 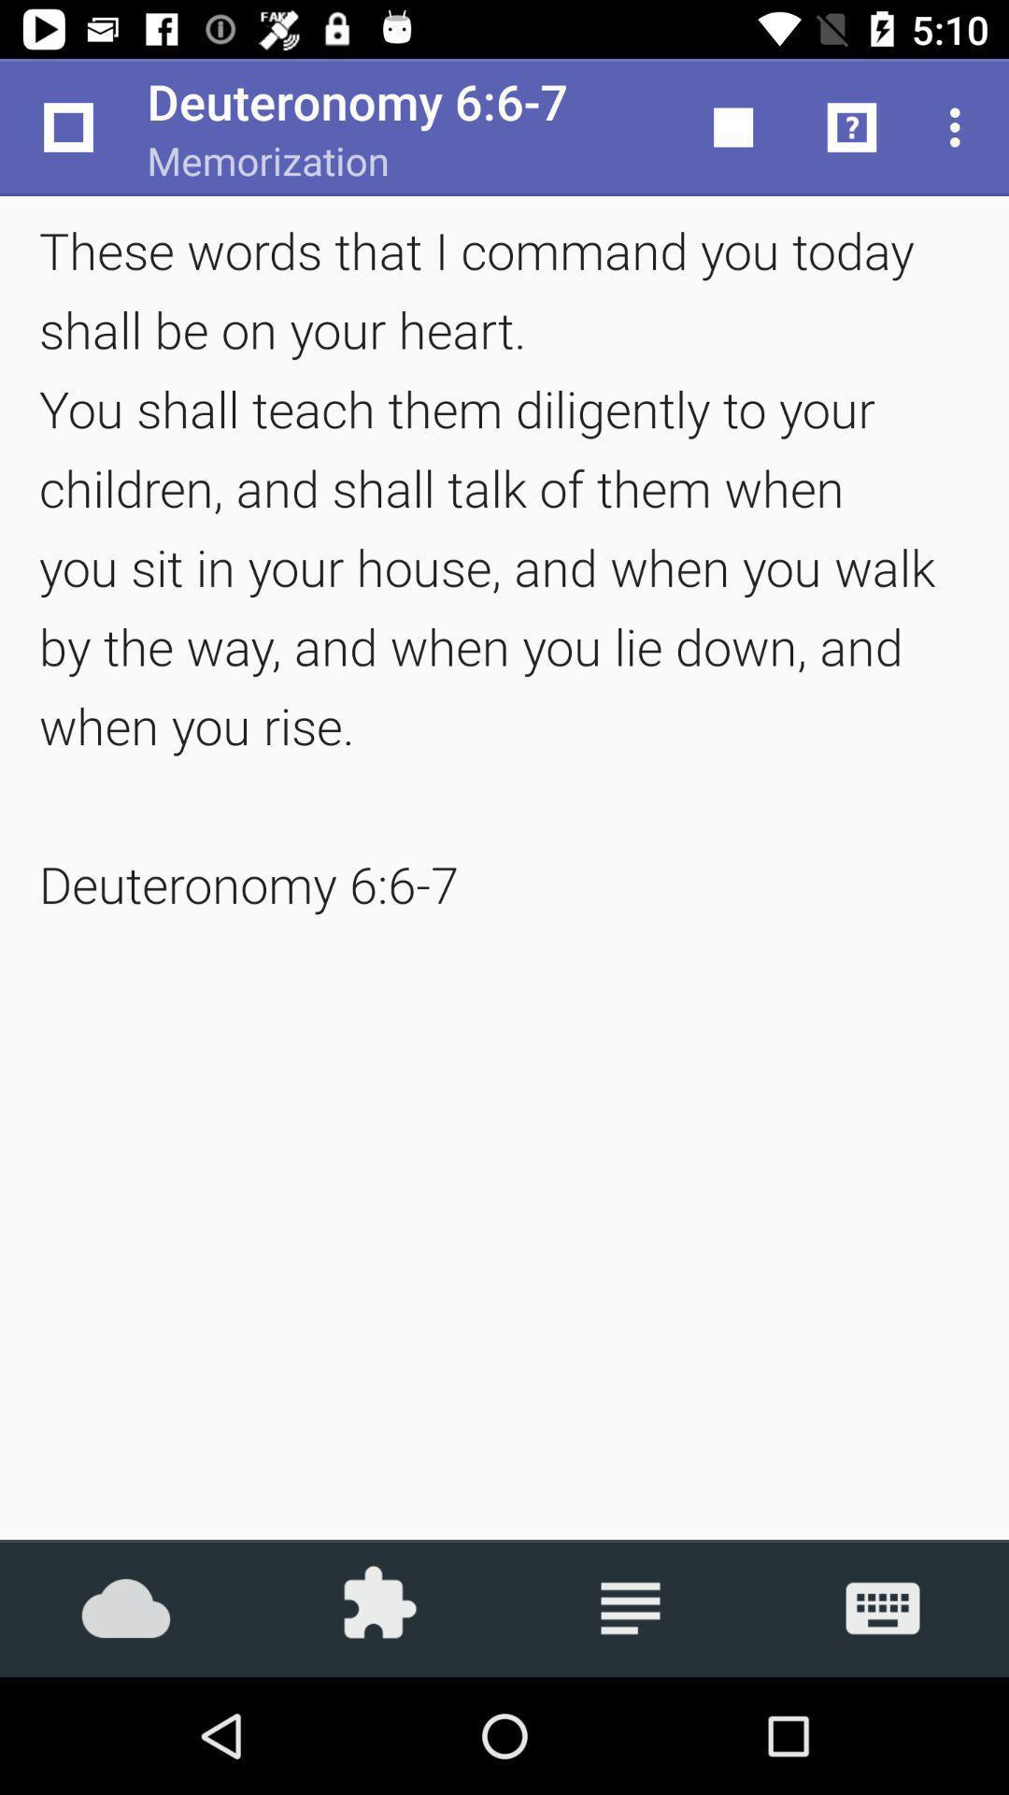 What do you see at coordinates (378, 1608) in the screenshot?
I see `select the icon which is beside the cloud icon` at bounding box center [378, 1608].